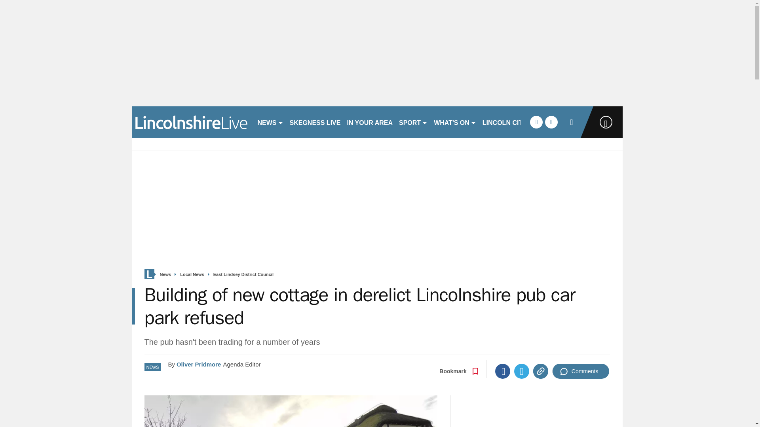 The width and height of the screenshot is (760, 427). What do you see at coordinates (370, 122) in the screenshot?
I see `IN YOUR AREA` at bounding box center [370, 122].